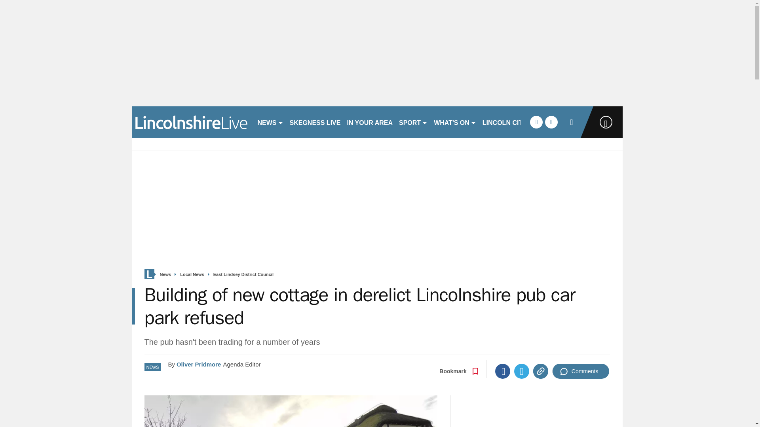 The width and height of the screenshot is (760, 427). What do you see at coordinates (370, 122) in the screenshot?
I see `IN YOUR AREA` at bounding box center [370, 122].